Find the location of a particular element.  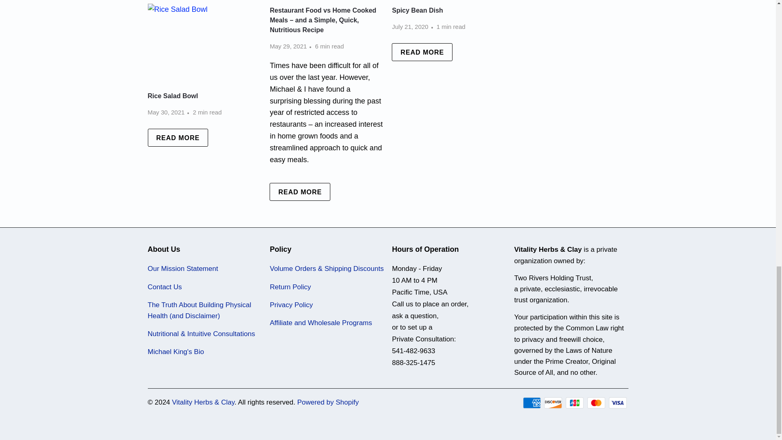

American Express is located at coordinates (533, 403).